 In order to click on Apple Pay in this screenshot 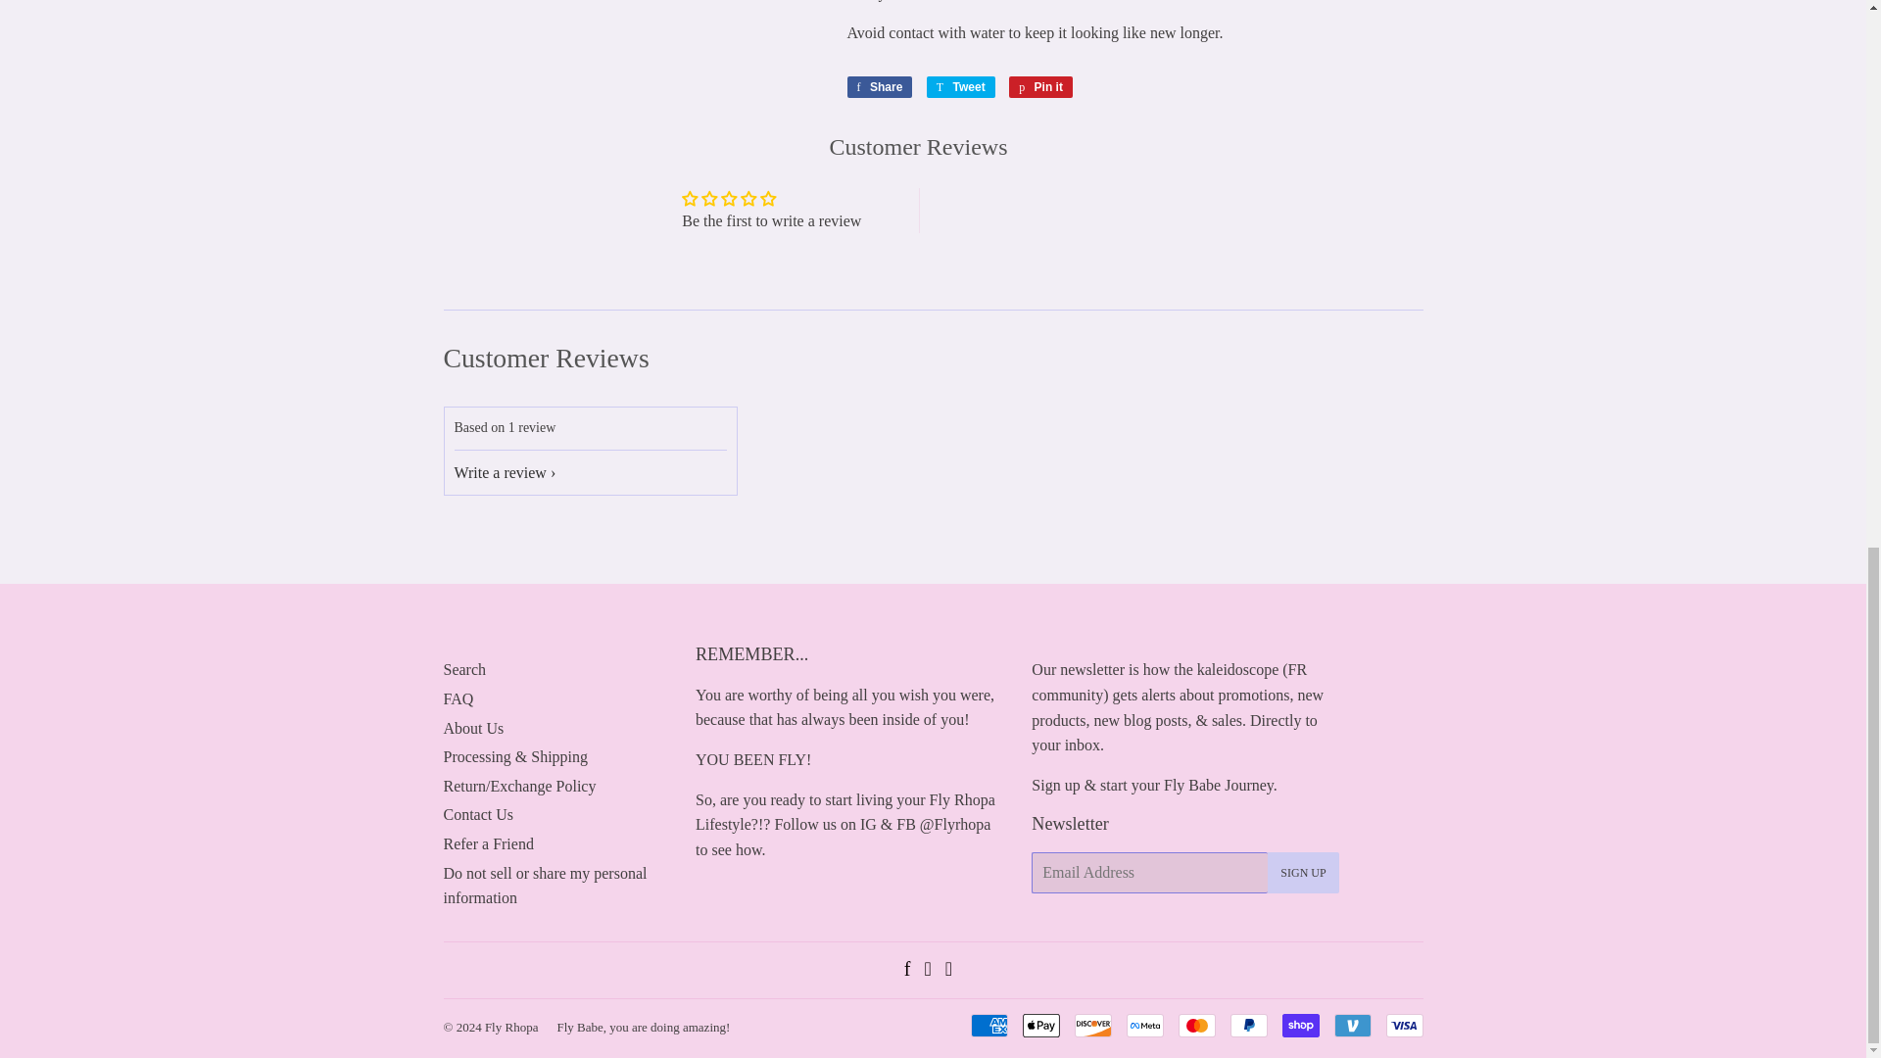, I will do `click(1041, 1025)`.